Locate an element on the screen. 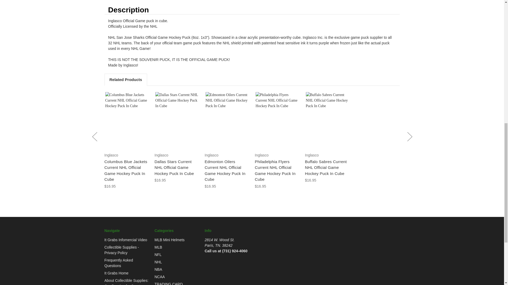 The image size is (508, 285). Dallas Stars Current NHL Official Game Hockey Puck In Cube is located at coordinates (177, 120).